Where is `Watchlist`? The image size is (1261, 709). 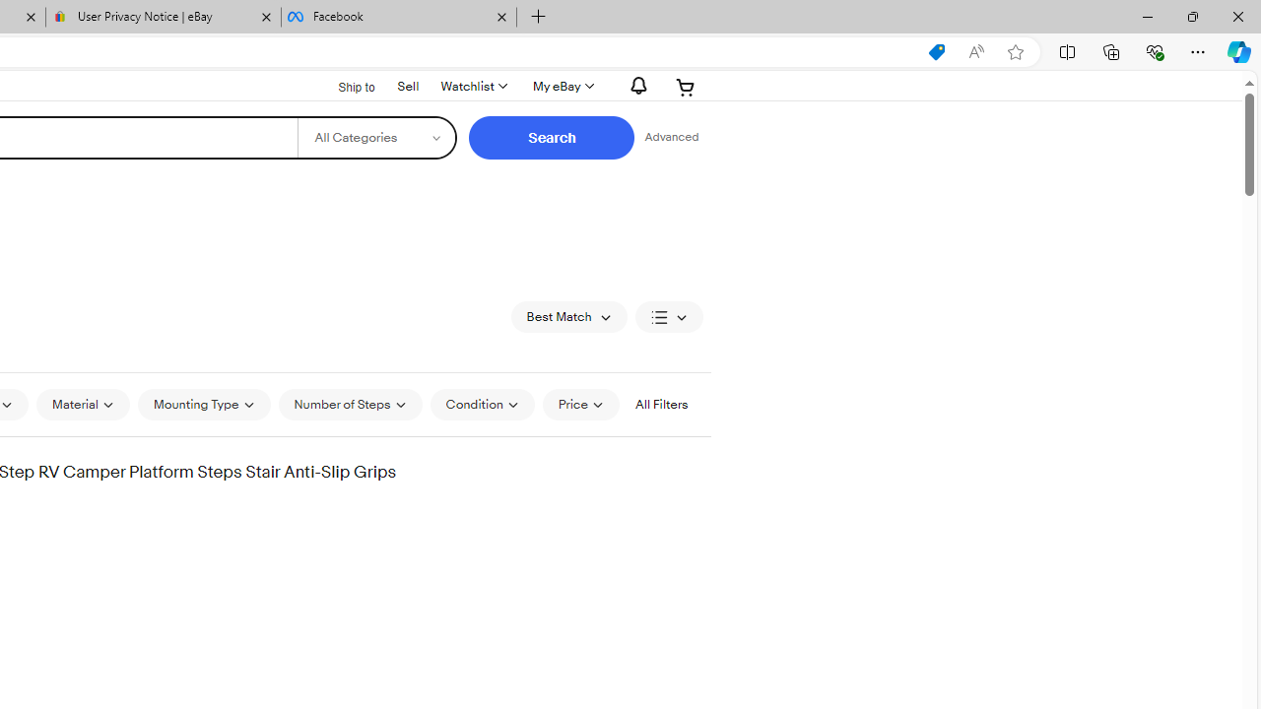 Watchlist is located at coordinates (473, 87).